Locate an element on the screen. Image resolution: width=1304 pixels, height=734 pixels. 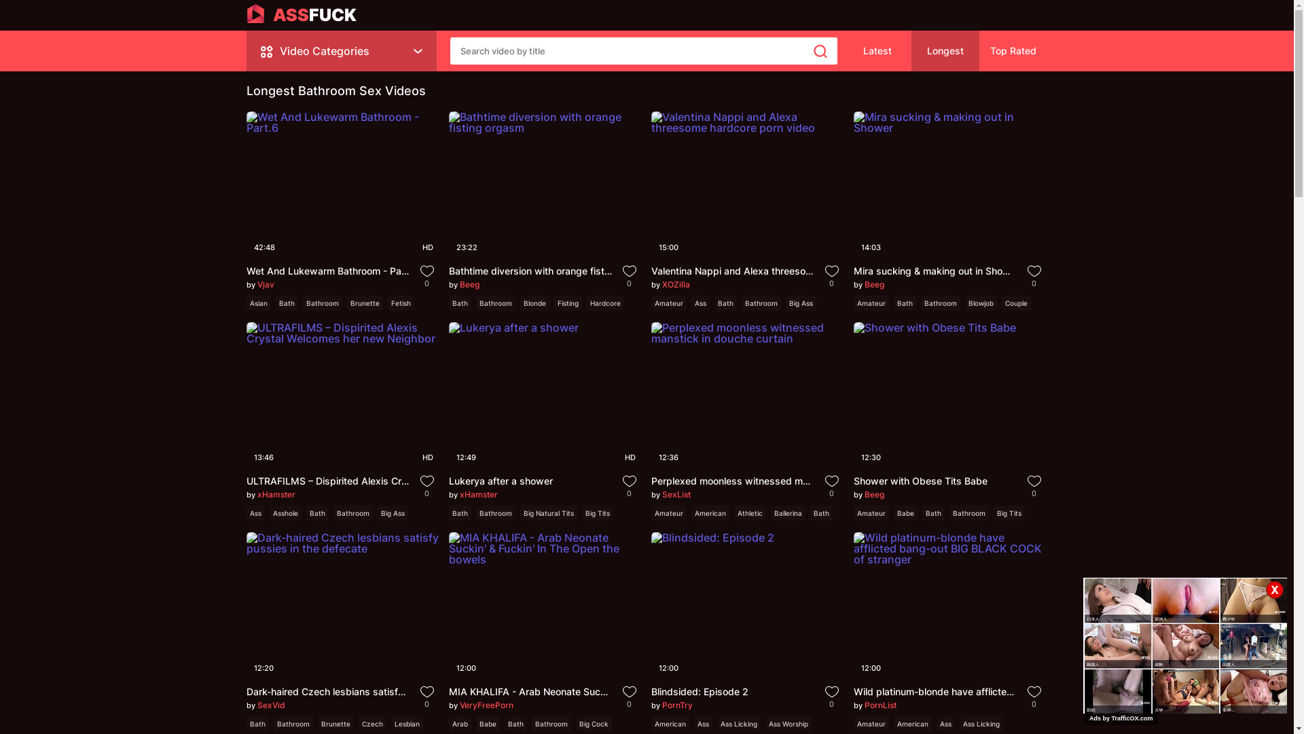
Big Ass is located at coordinates (393, 513).